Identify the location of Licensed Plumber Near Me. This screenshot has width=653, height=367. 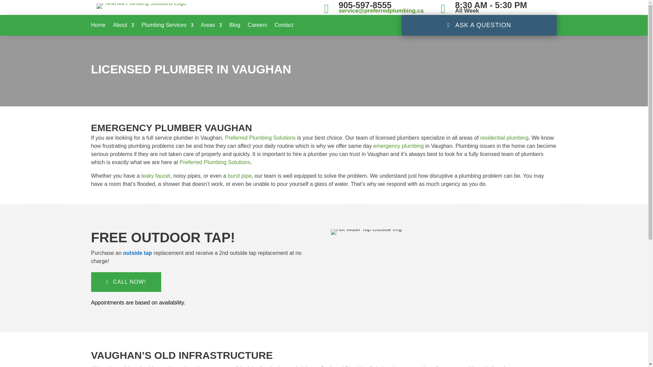
(215, 162).